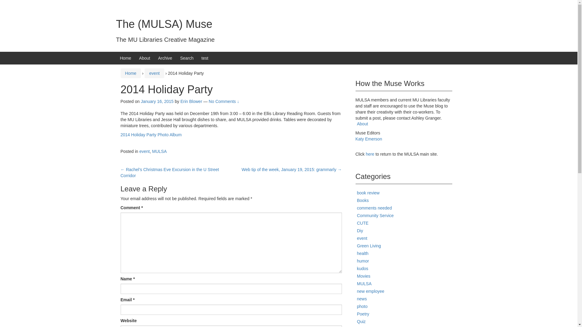 The width and height of the screenshot is (582, 327). What do you see at coordinates (370, 291) in the screenshot?
I see `new employee` at bounding box center [370, 291].